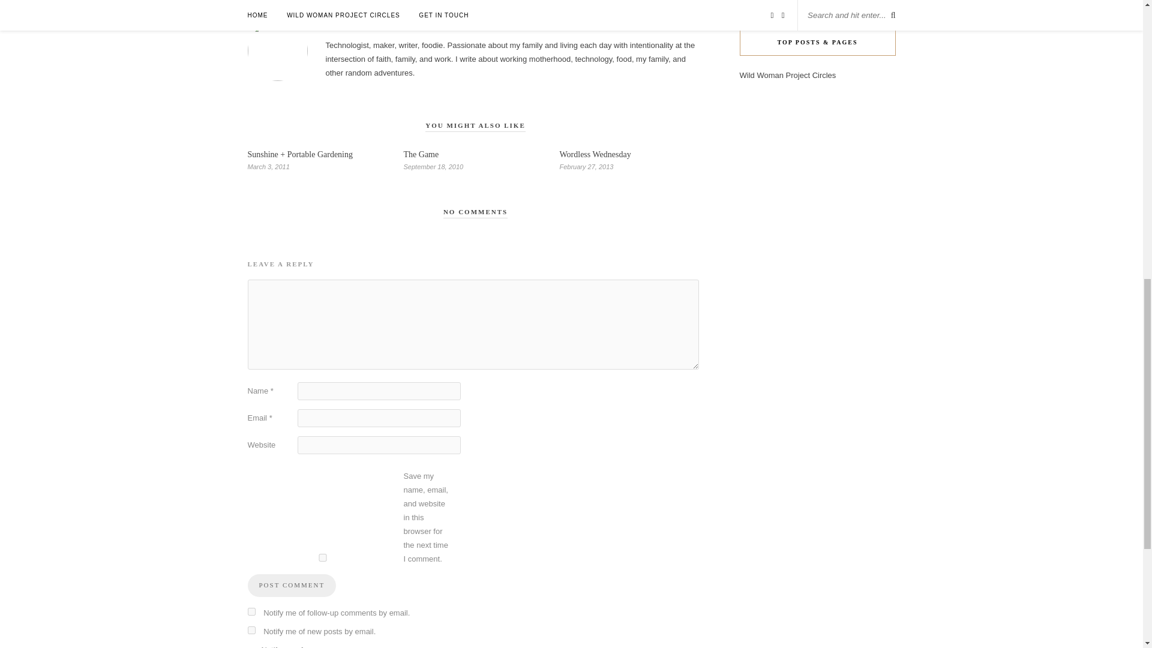  Describe the element at coordinates (421, 154) in the screenshot. I see `The Game` at that location.